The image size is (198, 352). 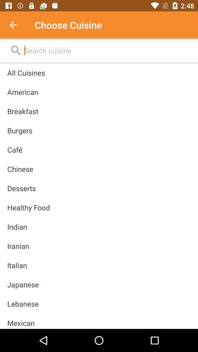 I want to click on turn on the icon above burgers item, so click(x=23, y=111).